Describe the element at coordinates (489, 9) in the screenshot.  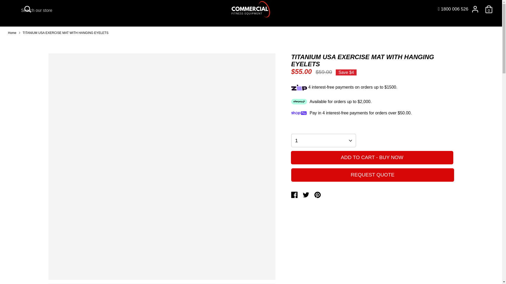
I see `0` at that location.